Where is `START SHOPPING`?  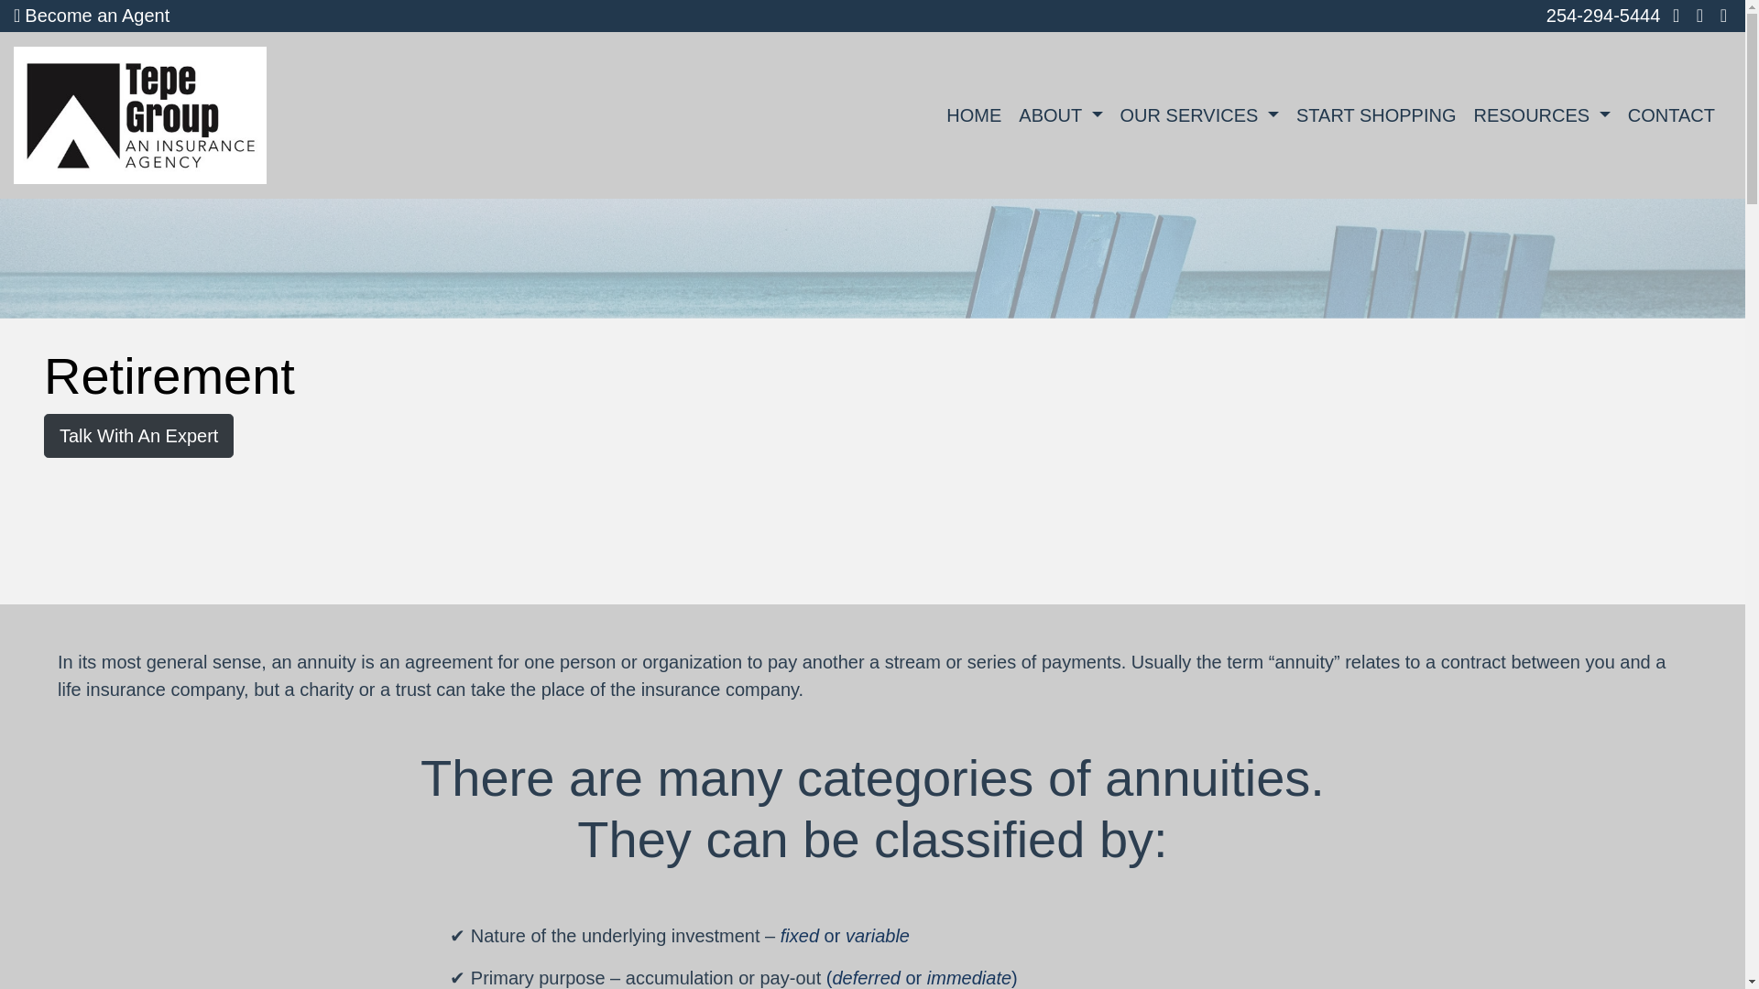 START SHOPPING is located at coordinates (1376, 115).